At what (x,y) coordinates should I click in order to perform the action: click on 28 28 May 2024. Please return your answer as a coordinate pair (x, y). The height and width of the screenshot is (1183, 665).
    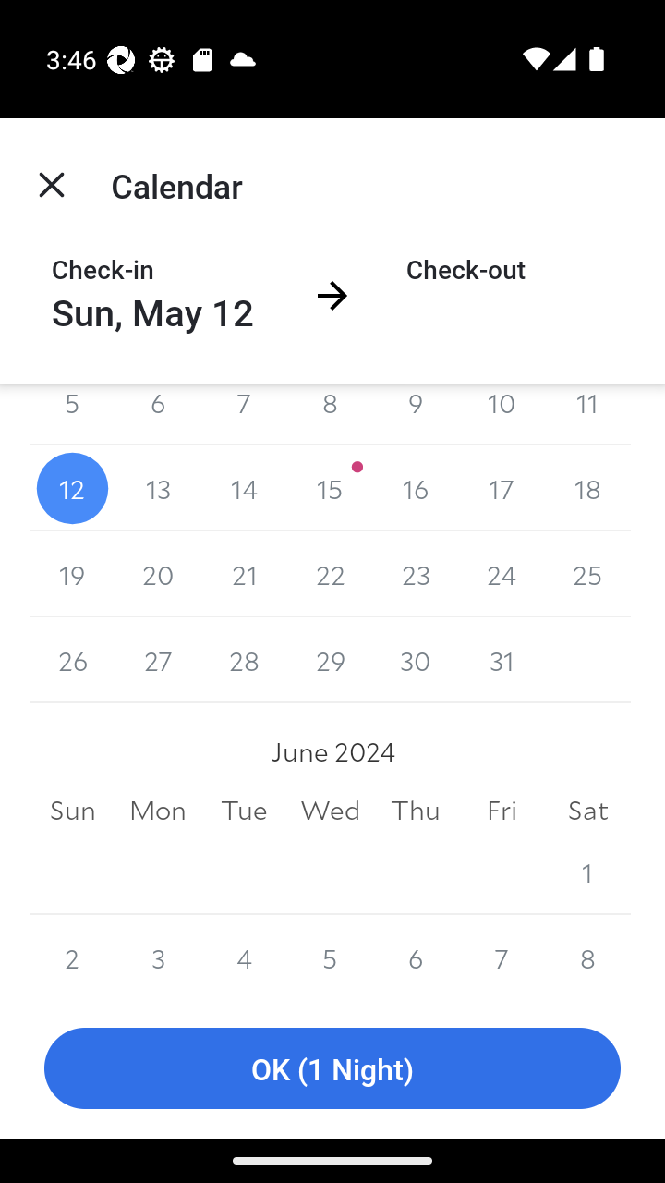
    Looking at the image, I should click on (244, 660).